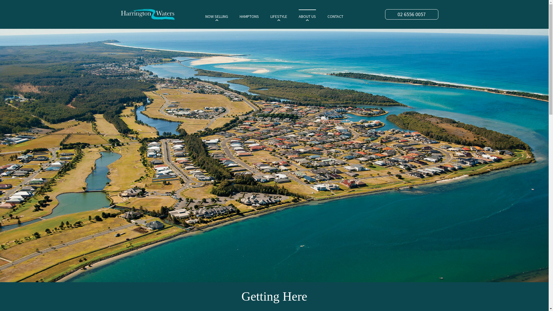 The height and width of the screenshot is (311, 553). I want to click on ABOUT US, so click(307, 16).